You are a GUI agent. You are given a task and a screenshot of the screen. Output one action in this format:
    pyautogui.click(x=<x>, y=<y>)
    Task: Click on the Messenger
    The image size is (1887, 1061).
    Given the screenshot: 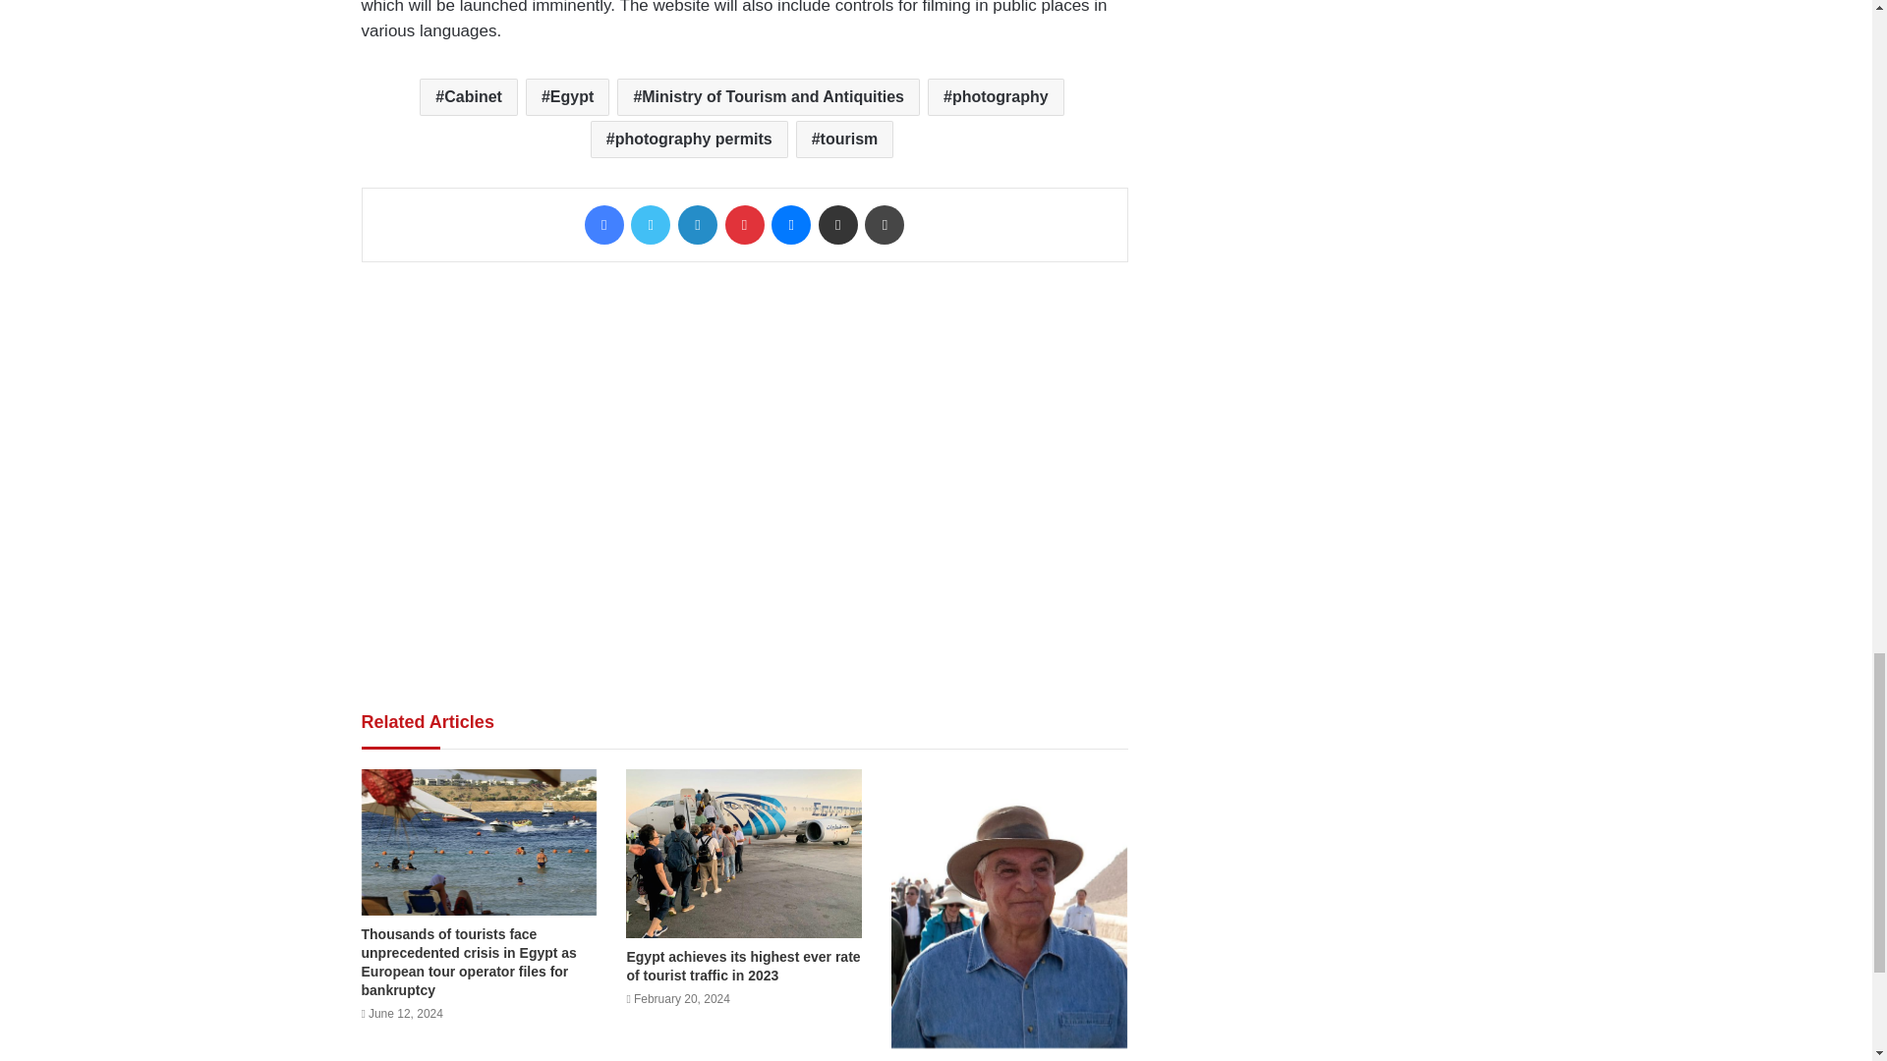 What is the action you would take?
    pyautogui.click(x=791, y=225)
    